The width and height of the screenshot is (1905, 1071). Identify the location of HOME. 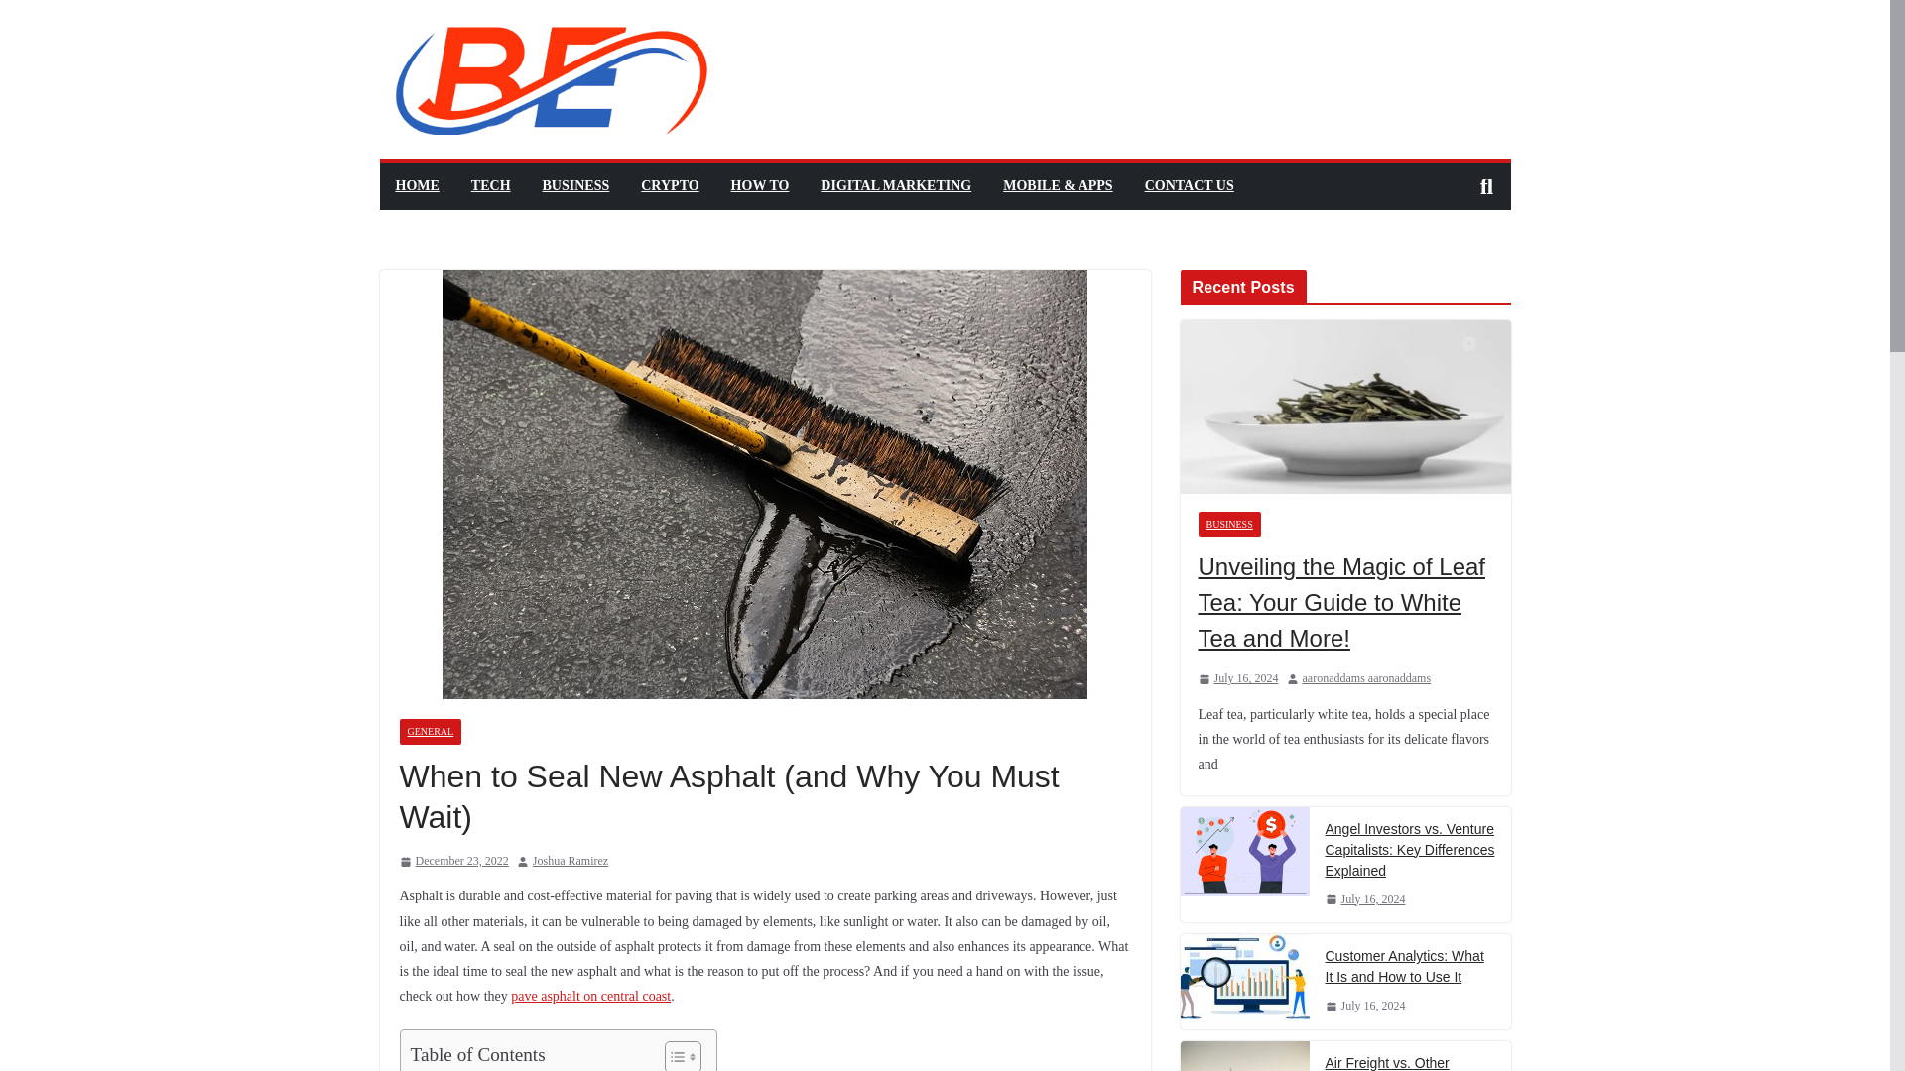
(416, 185).